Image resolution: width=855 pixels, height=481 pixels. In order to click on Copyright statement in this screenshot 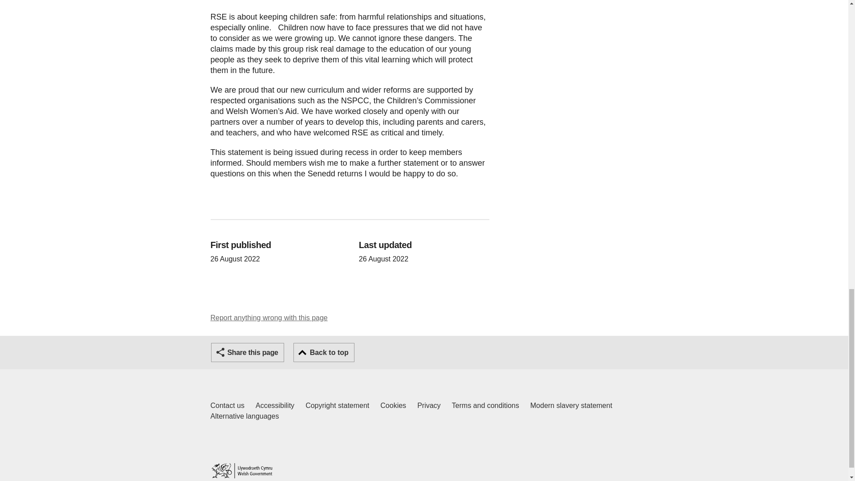, I will do `click(337, 405)`.